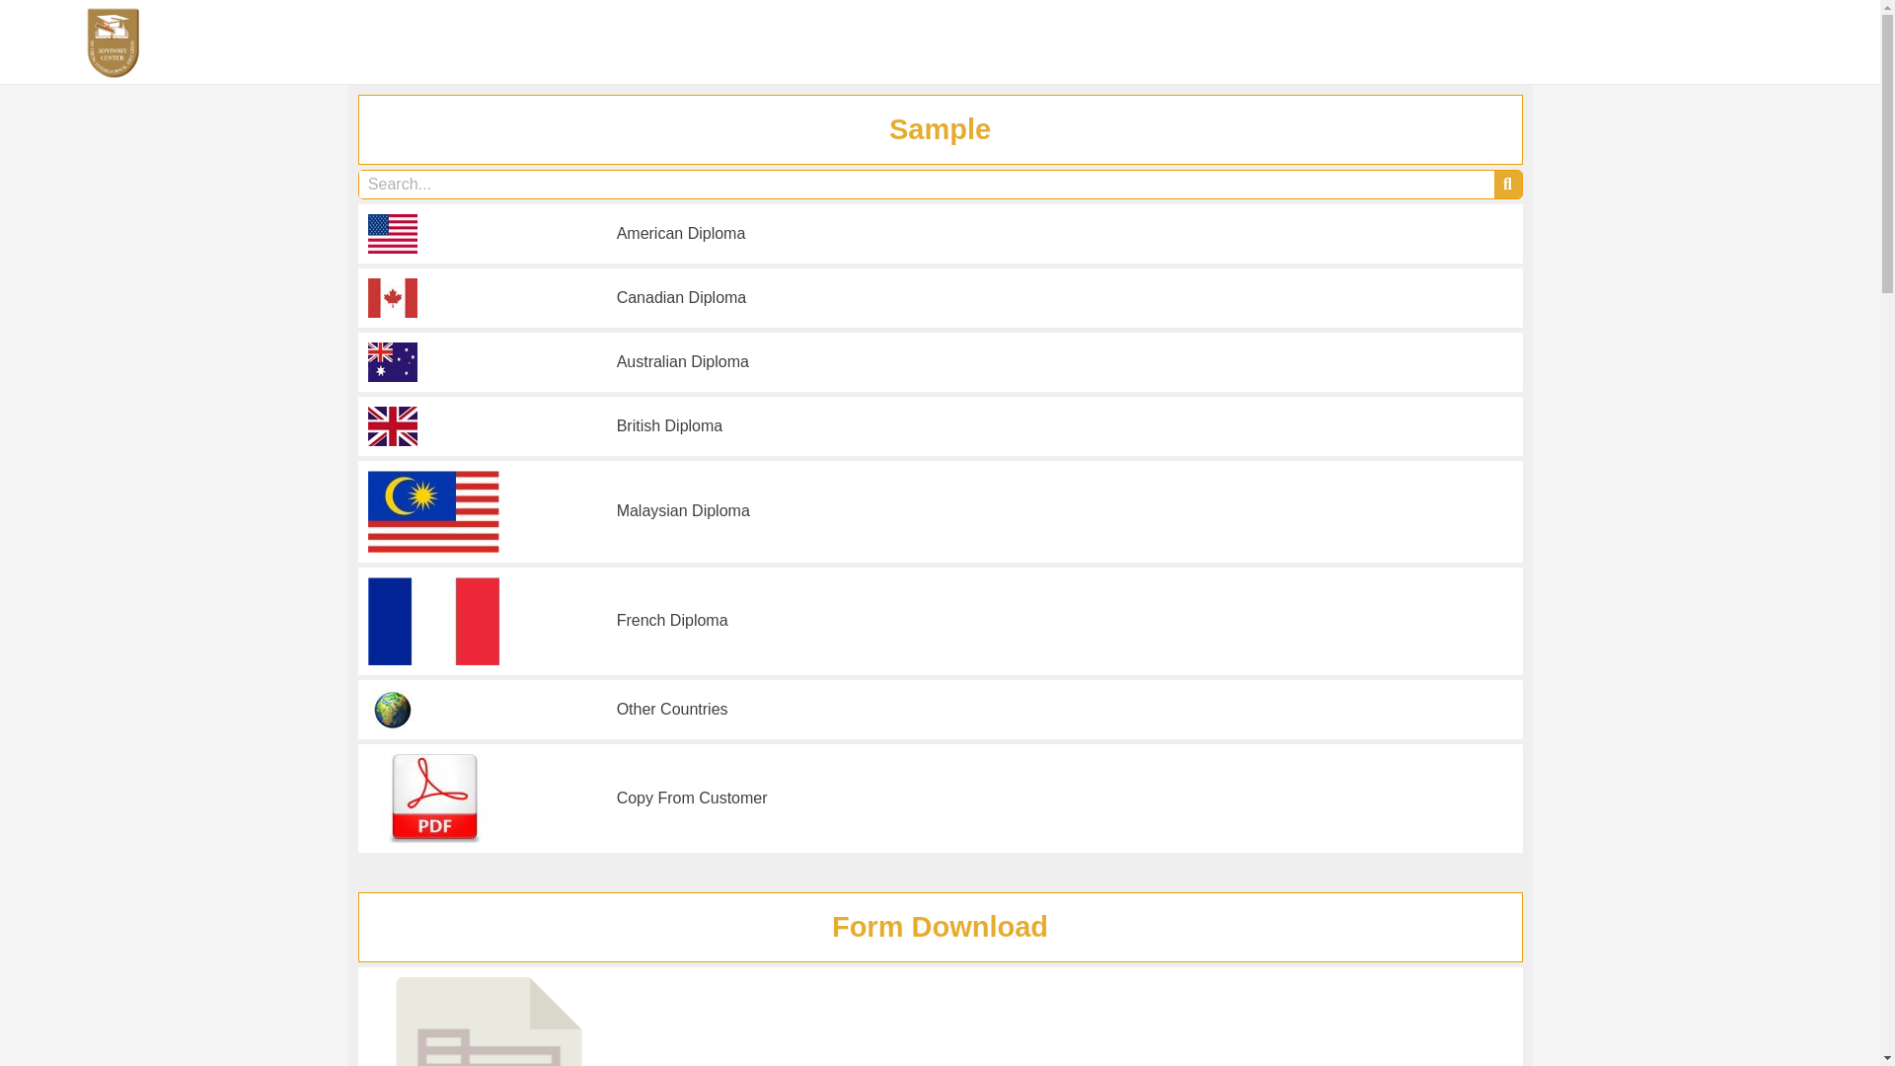 The height and width of the screenshot is (1066, 1895). I want to click on French Diploma, so click(672, 620).